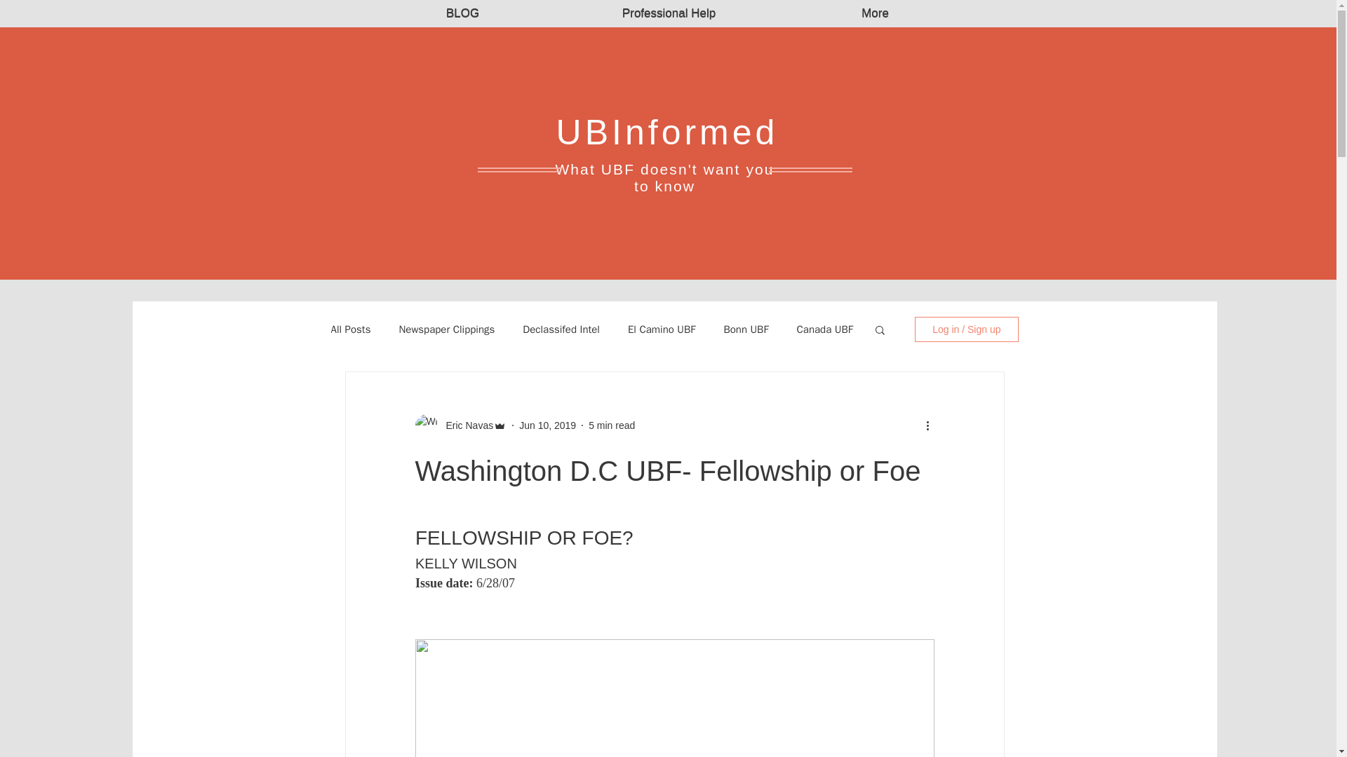 This screenshot has width=1347, height=757. I want to click on BLOG, so click(462, 14).